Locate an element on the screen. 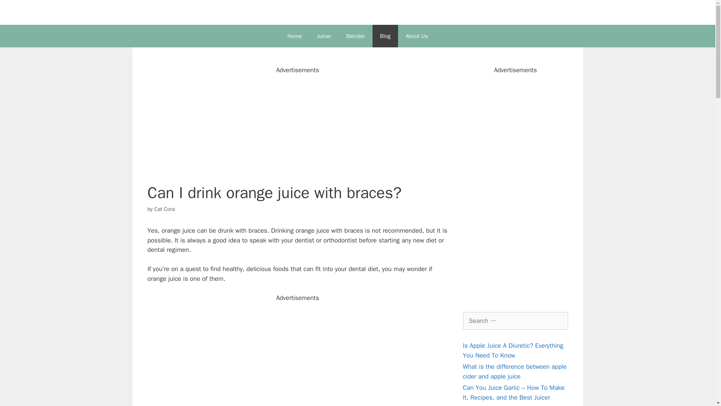 This screenshot has height=406, width=721. Blog is located at coordinates (385, 36).